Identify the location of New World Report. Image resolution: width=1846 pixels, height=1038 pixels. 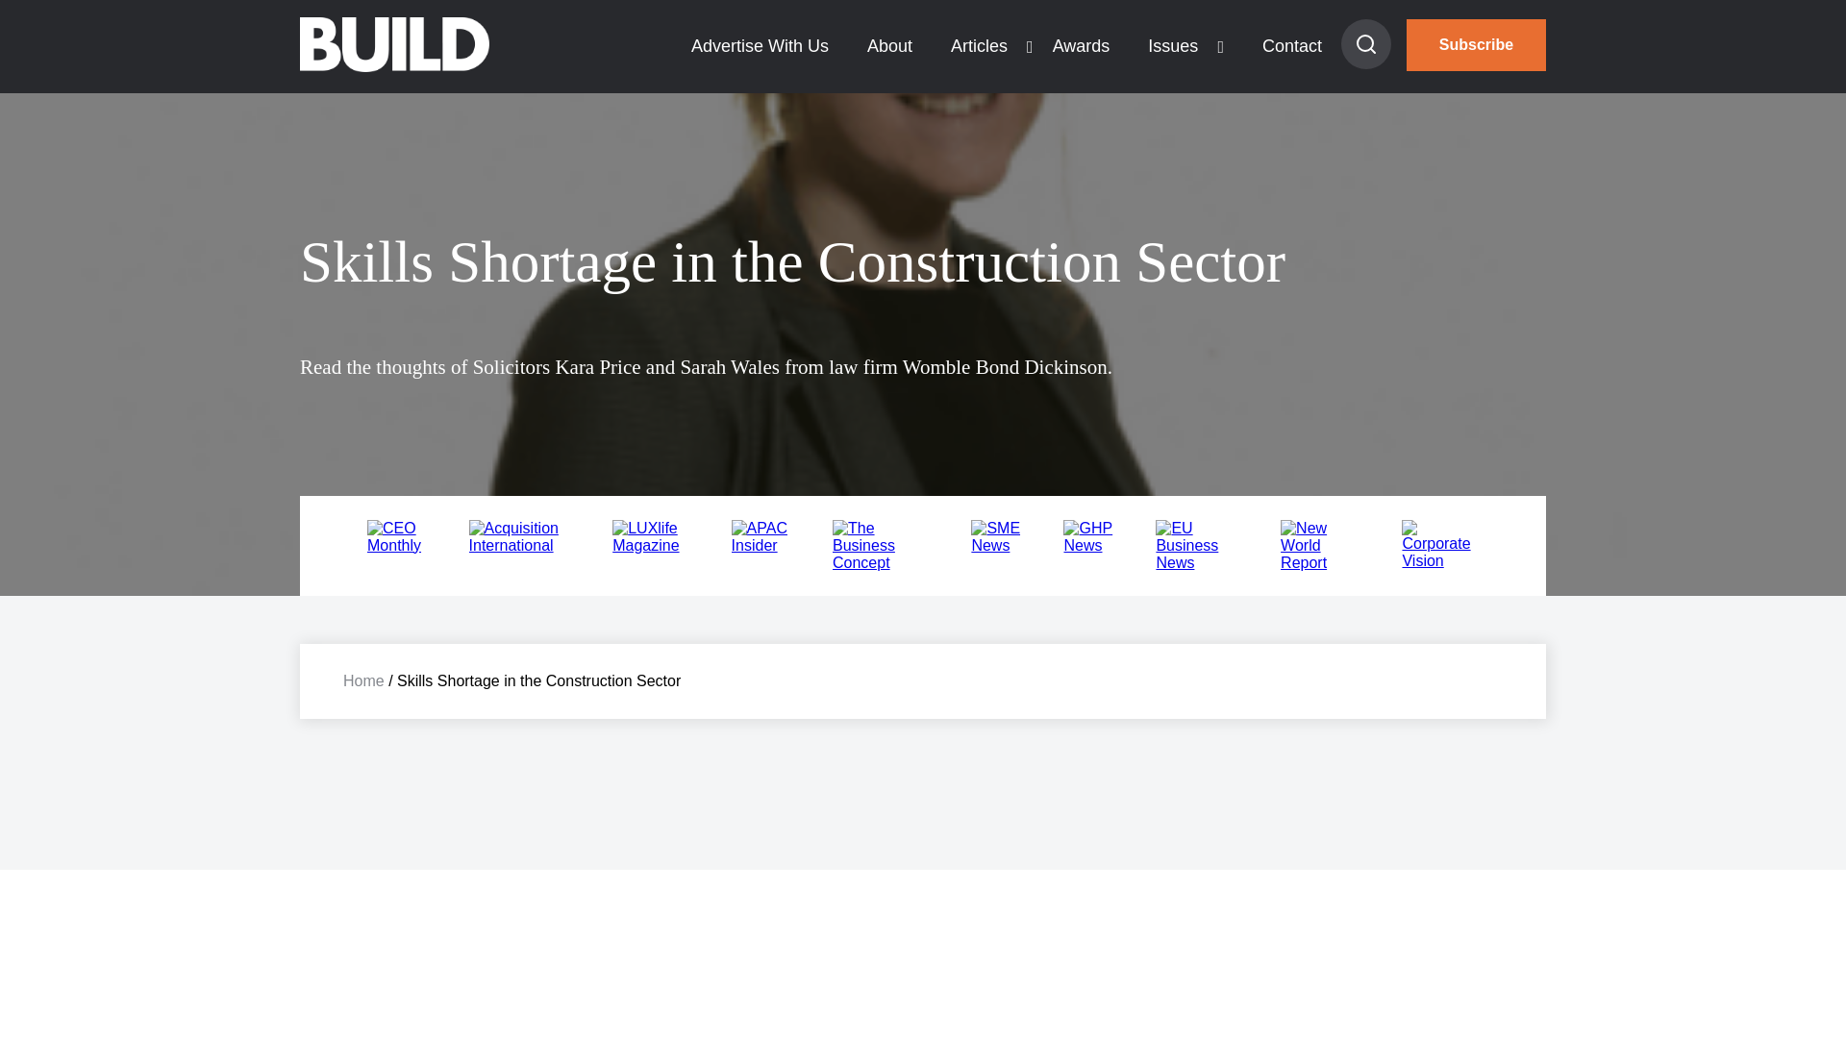
(1322, 562).